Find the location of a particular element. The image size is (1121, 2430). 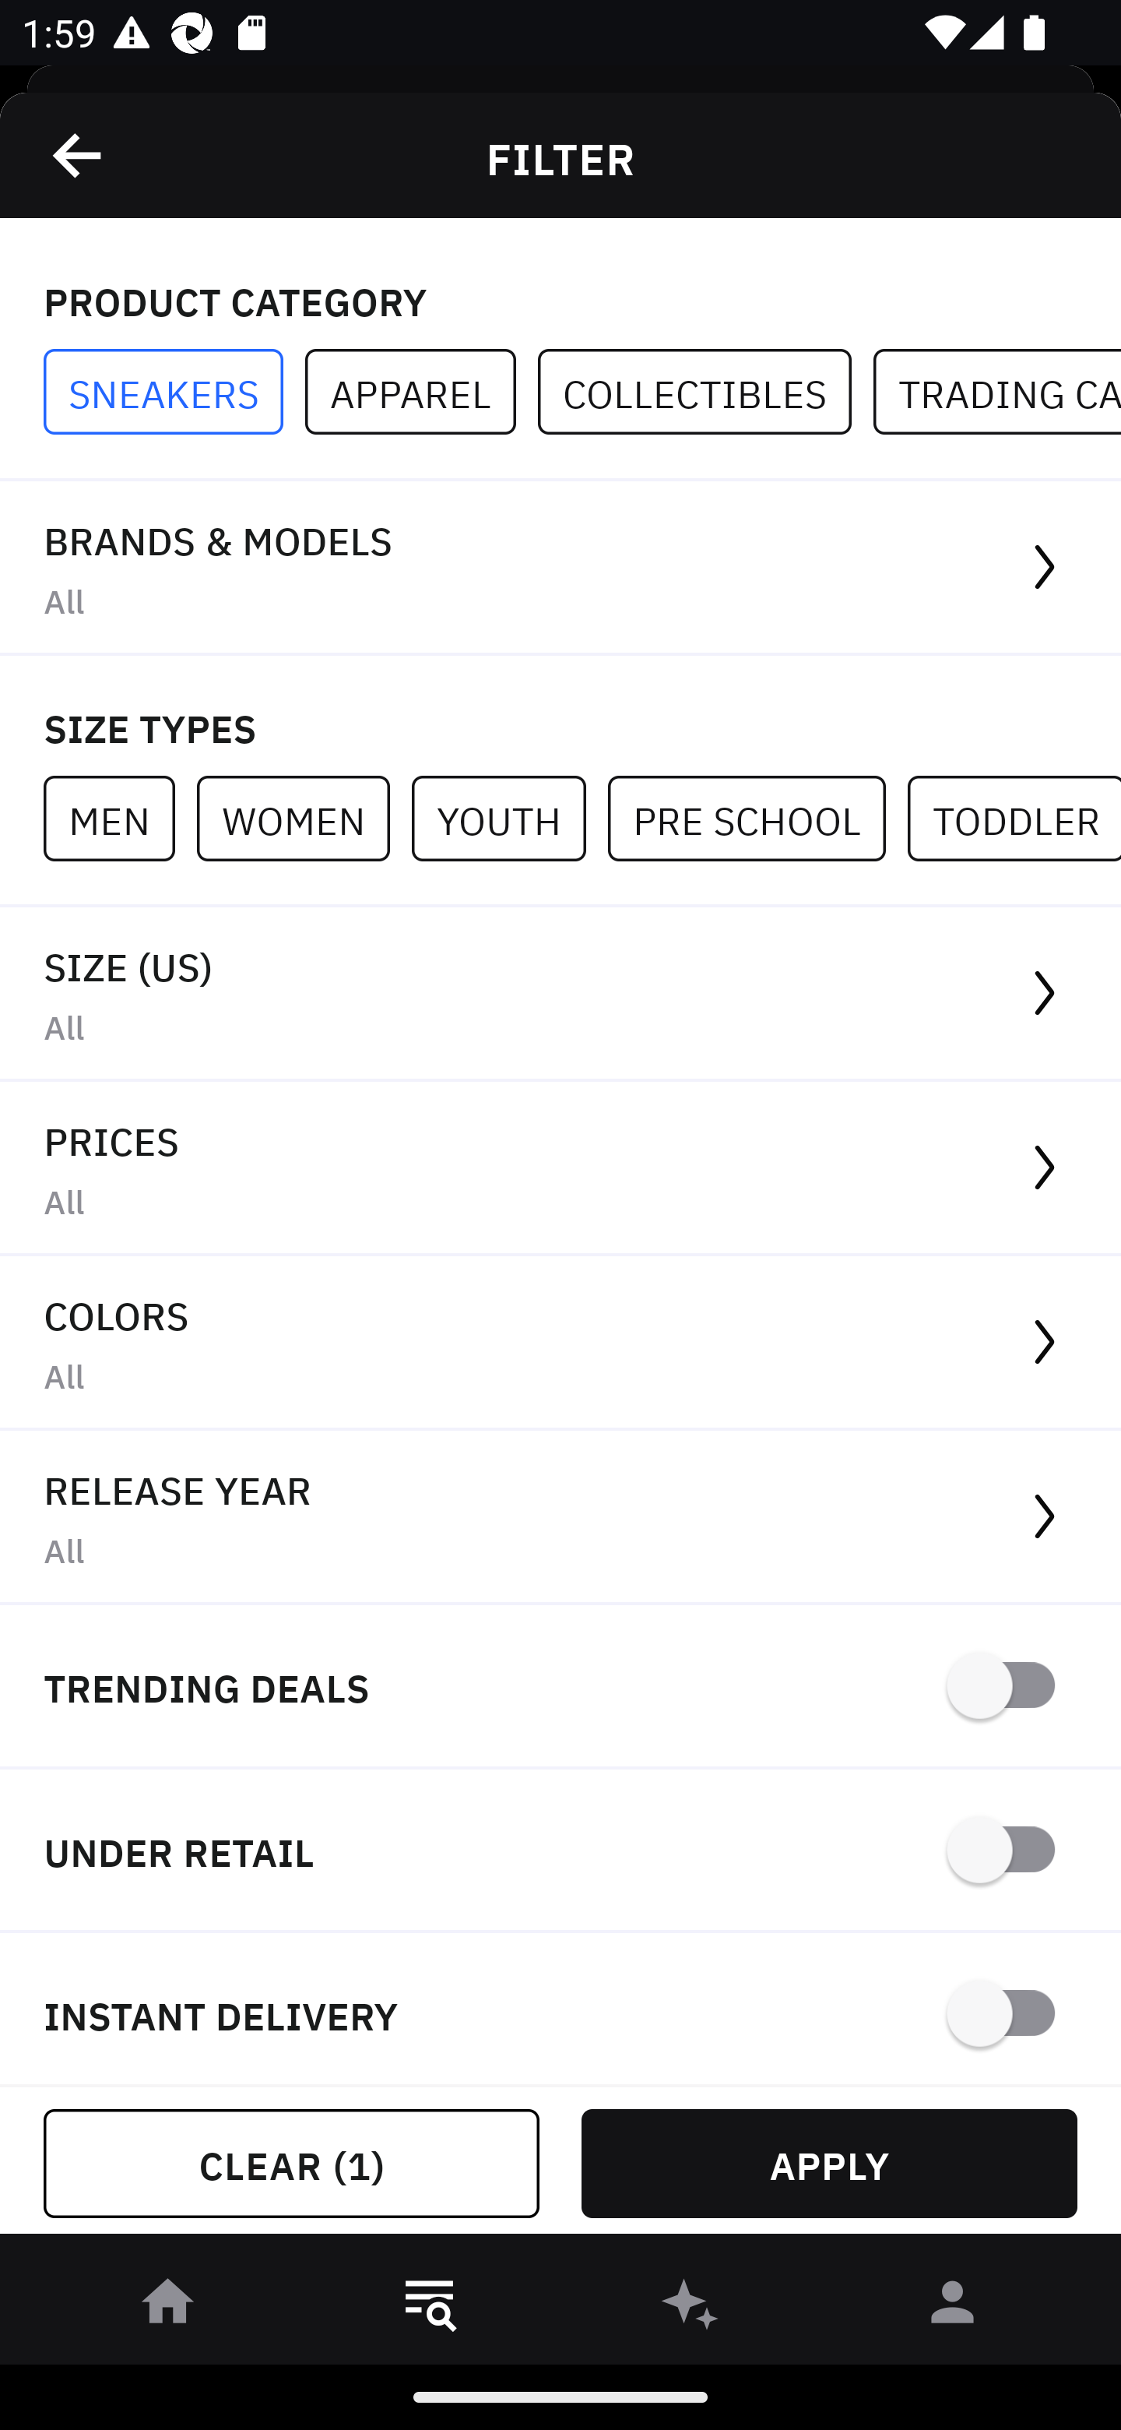

COLLECTIBLES is located at coordinates (705, 393).